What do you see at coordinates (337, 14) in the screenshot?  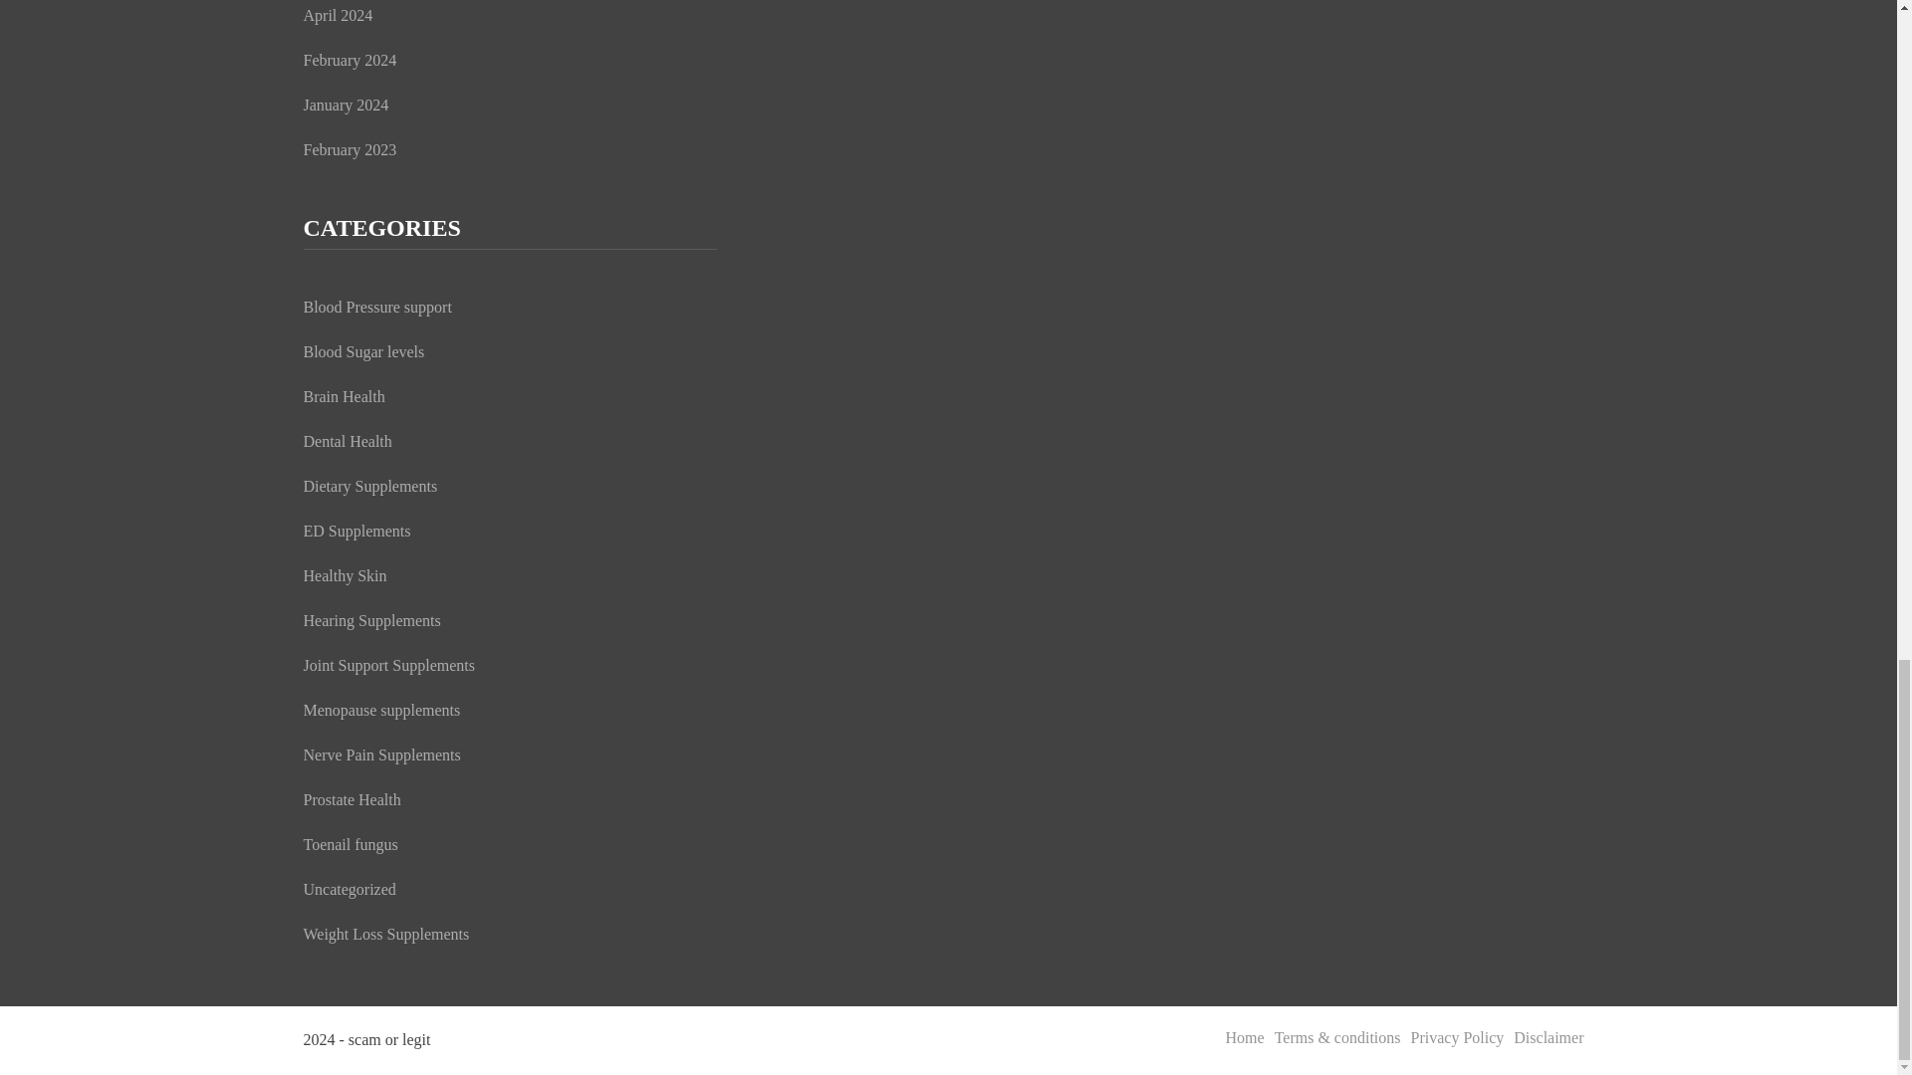 I see `April 2024` at bounding box center [337, 14].